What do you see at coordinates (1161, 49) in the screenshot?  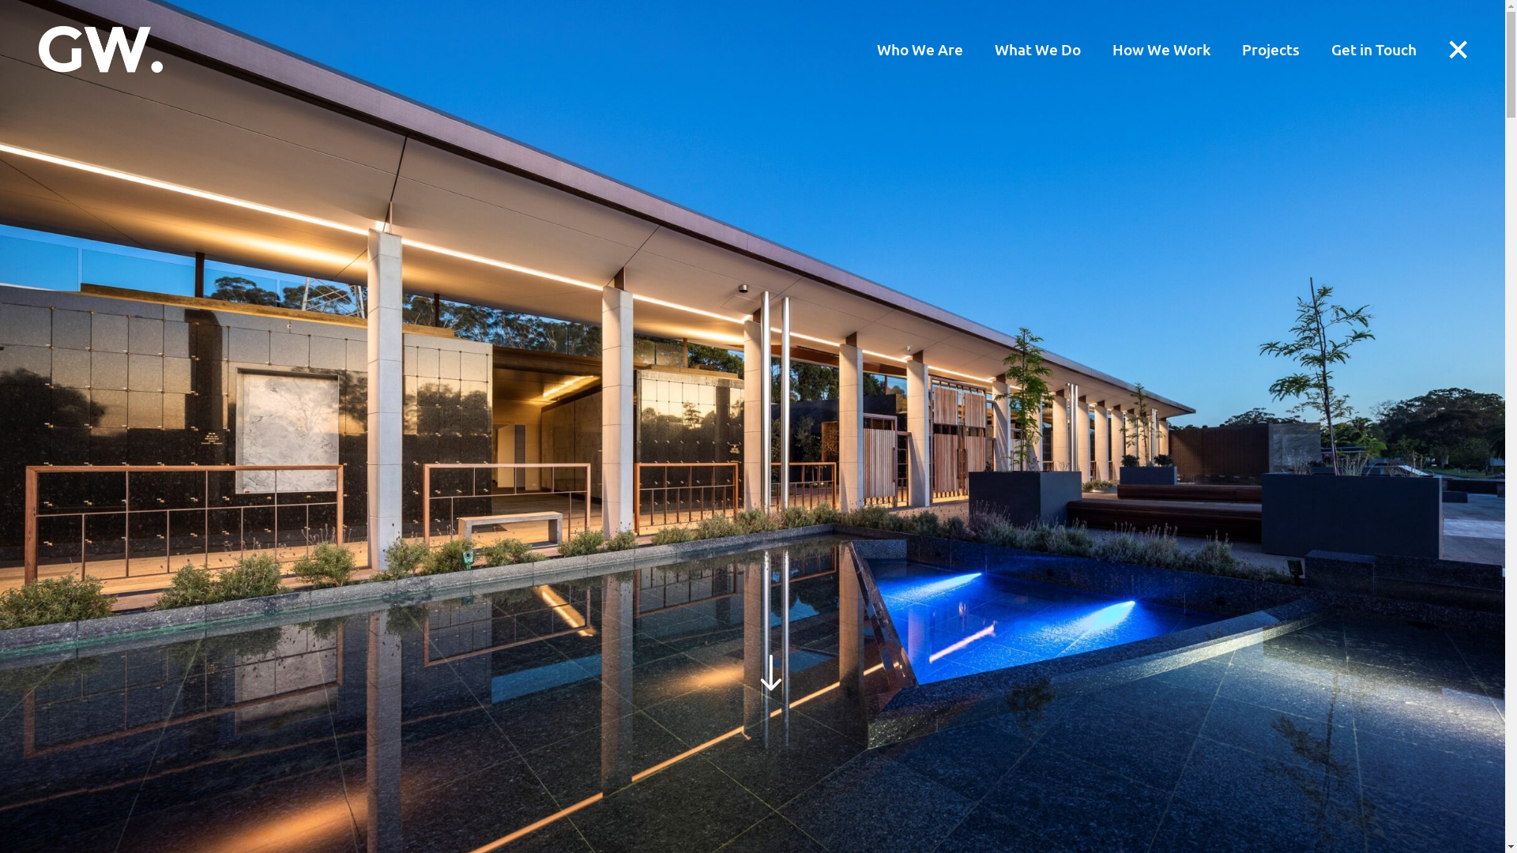 I see `How We Work` at bounding box center [1161, 49].